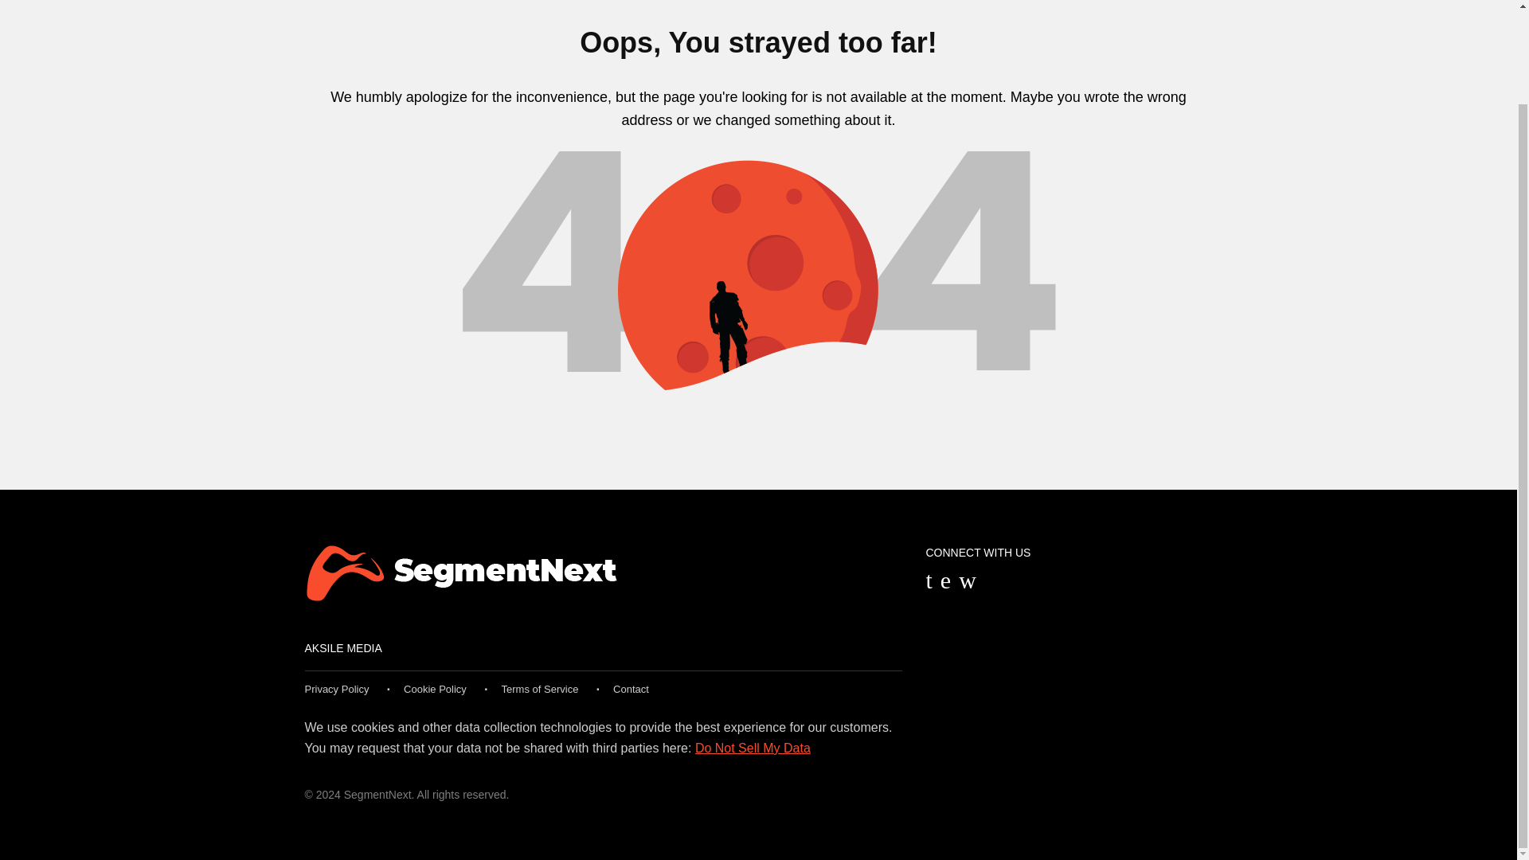  What do you see at coordinates (540, 688) in the screenshot?
I see `Terms of Service` at bounding box center [540, 688].